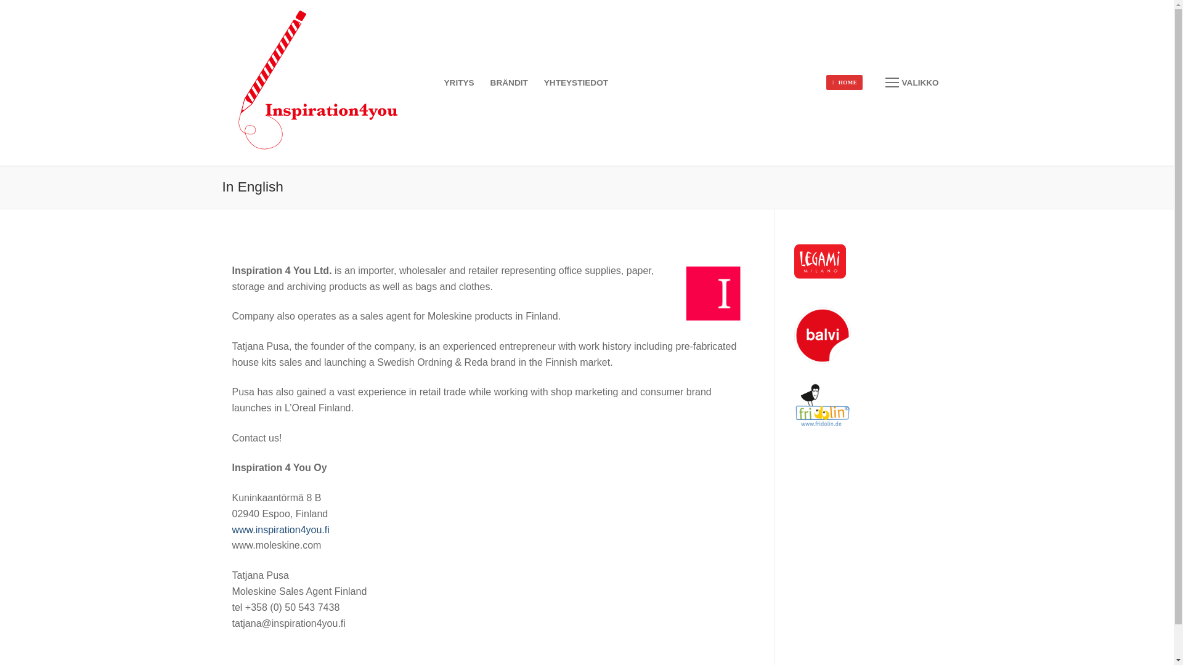 The height and width of the screenshot is (665, 1183). What do you see at coordinates (844, 83) in the screenshot?
I see `HOME` at bounding box center [844, 83].